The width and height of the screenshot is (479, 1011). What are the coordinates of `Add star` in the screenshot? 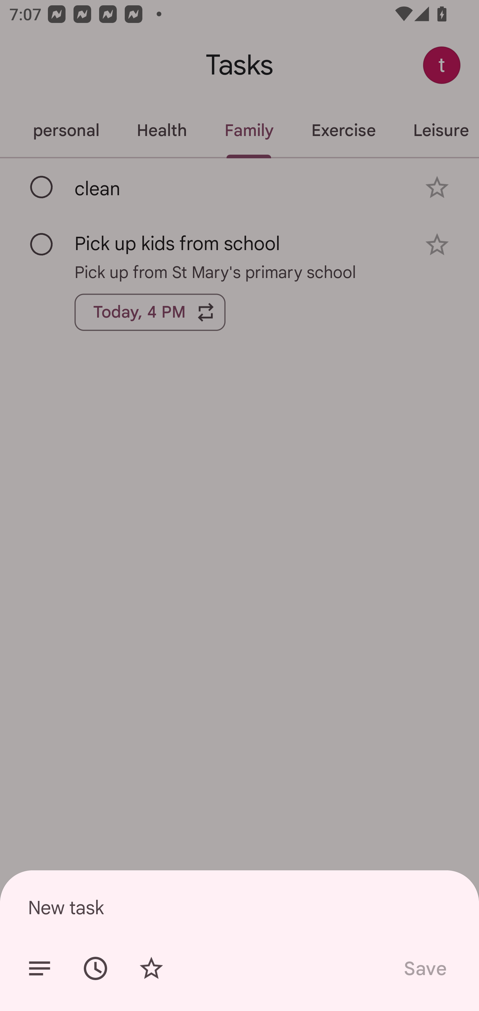 It's located at (151, 968).